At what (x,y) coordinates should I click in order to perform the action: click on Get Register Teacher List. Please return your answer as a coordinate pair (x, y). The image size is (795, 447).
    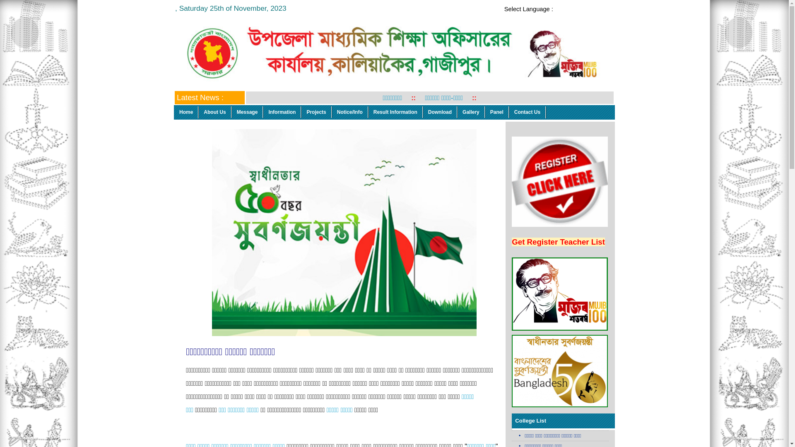
    Looking at the image, I should click on (558, 242).